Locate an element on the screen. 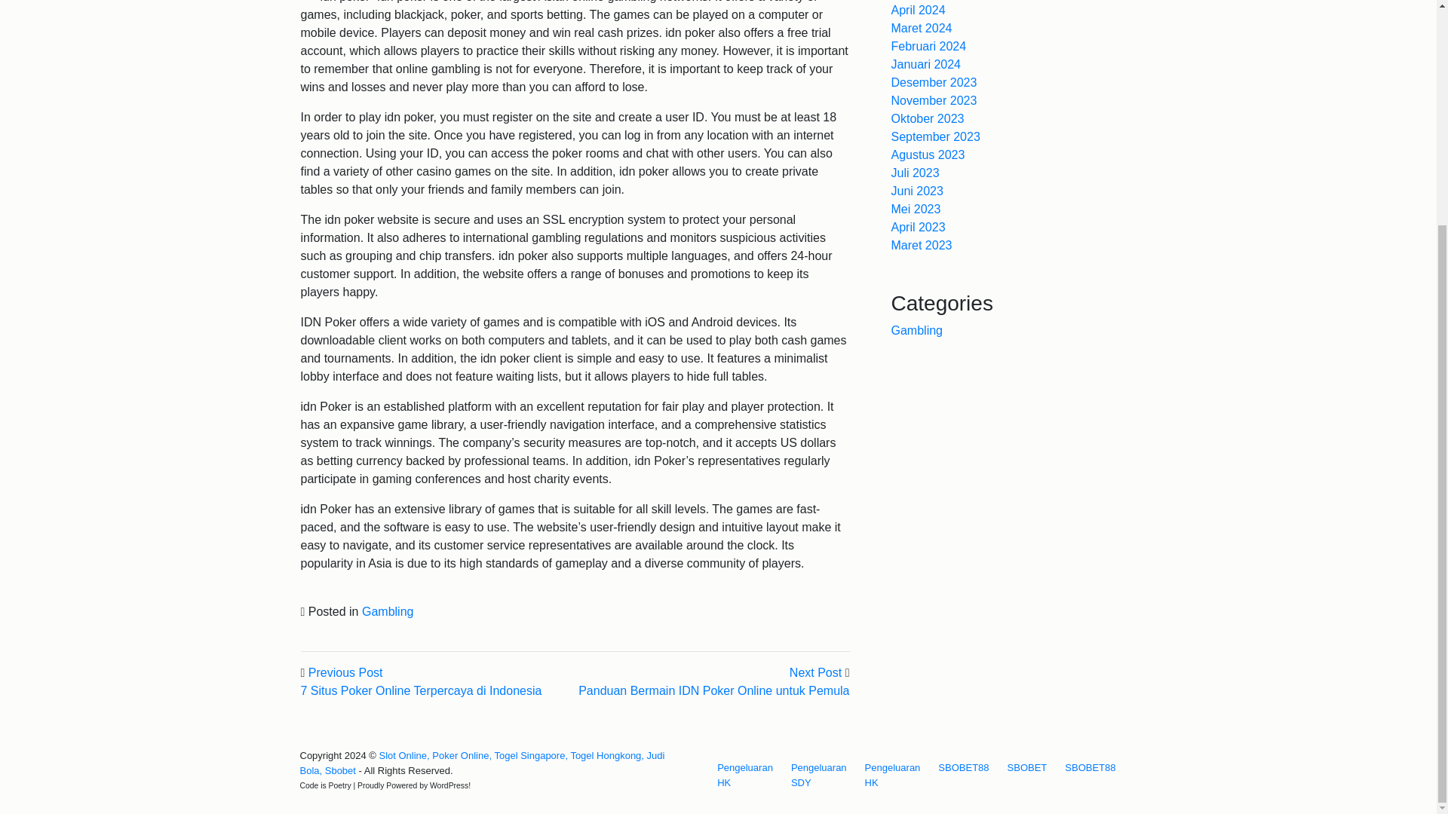 This screenshot has height=814, width=1448. SBOBET is located at coordinates (1027, 767).